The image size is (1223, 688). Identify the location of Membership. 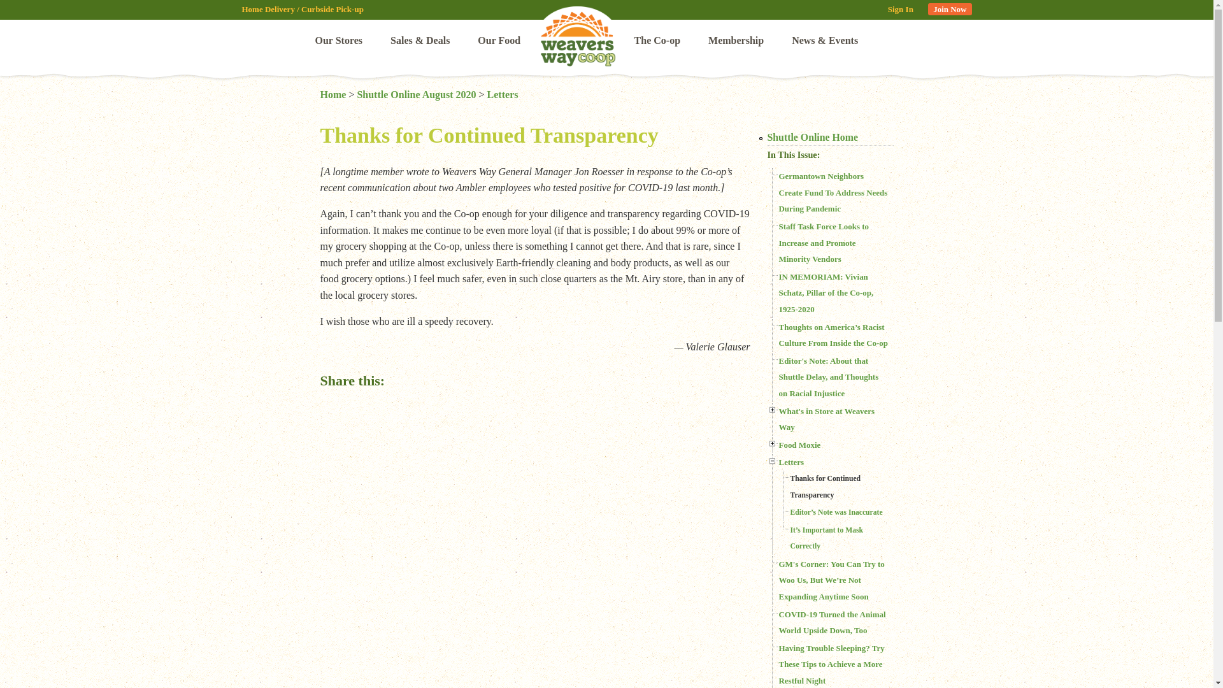
(736, 41).